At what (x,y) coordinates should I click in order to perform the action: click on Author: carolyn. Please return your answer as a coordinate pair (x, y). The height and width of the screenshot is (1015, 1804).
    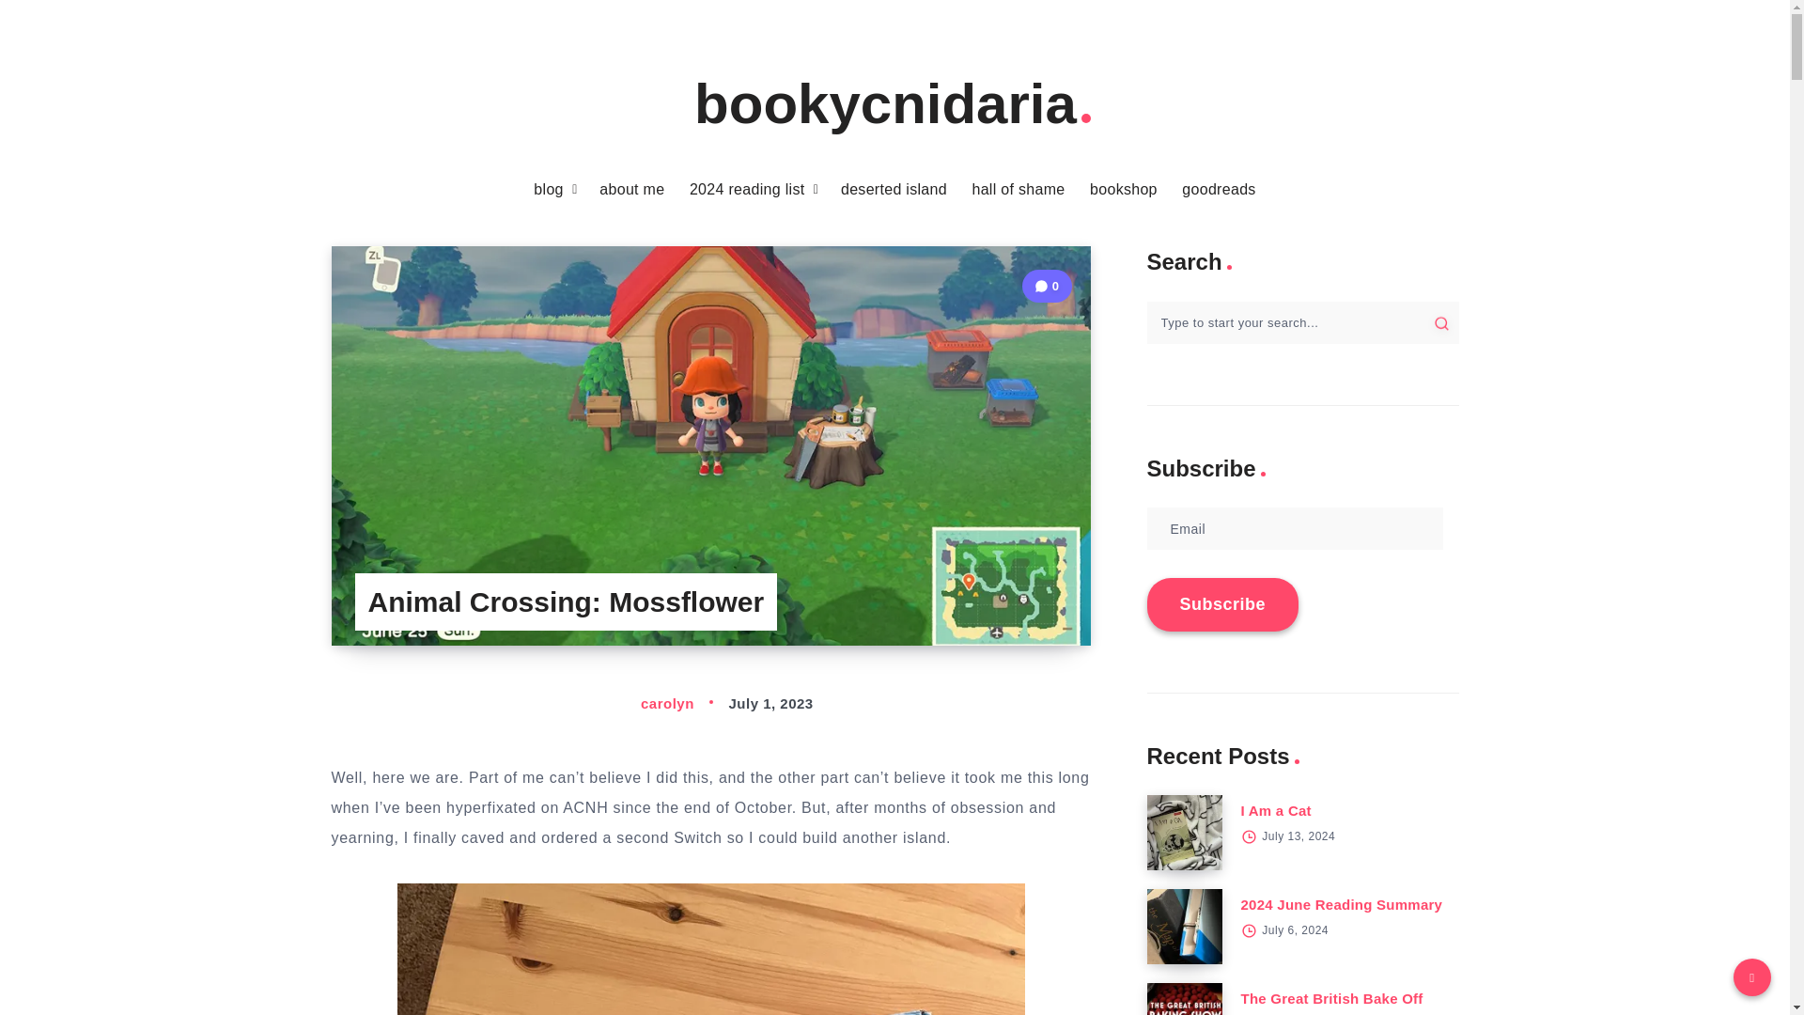
    Looking at the image, I should click on (647, 703).